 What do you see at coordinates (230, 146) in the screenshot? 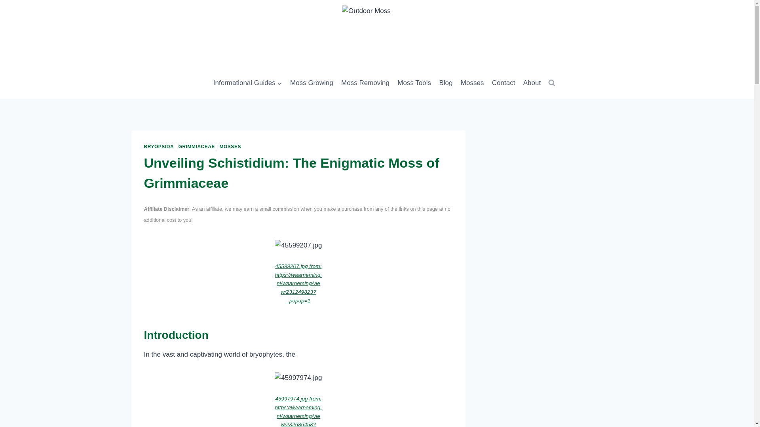
I see `MOSSES` at bounding box center [230, 146].